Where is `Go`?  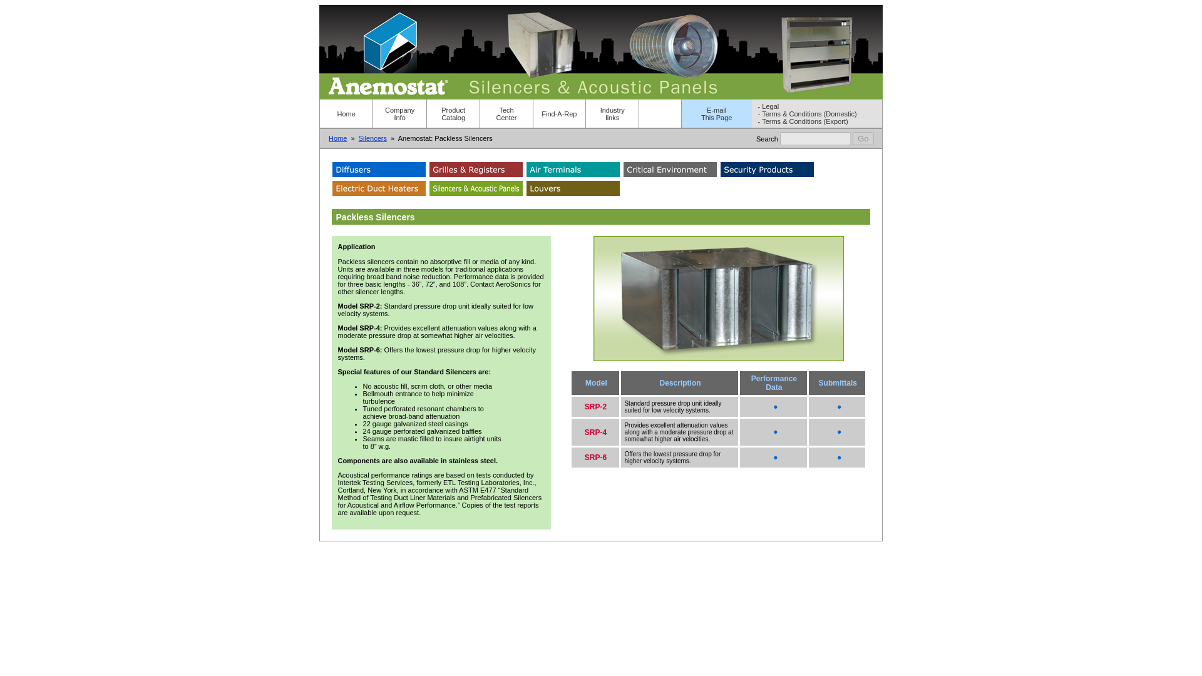
Go is located at coordinates (506, 114).